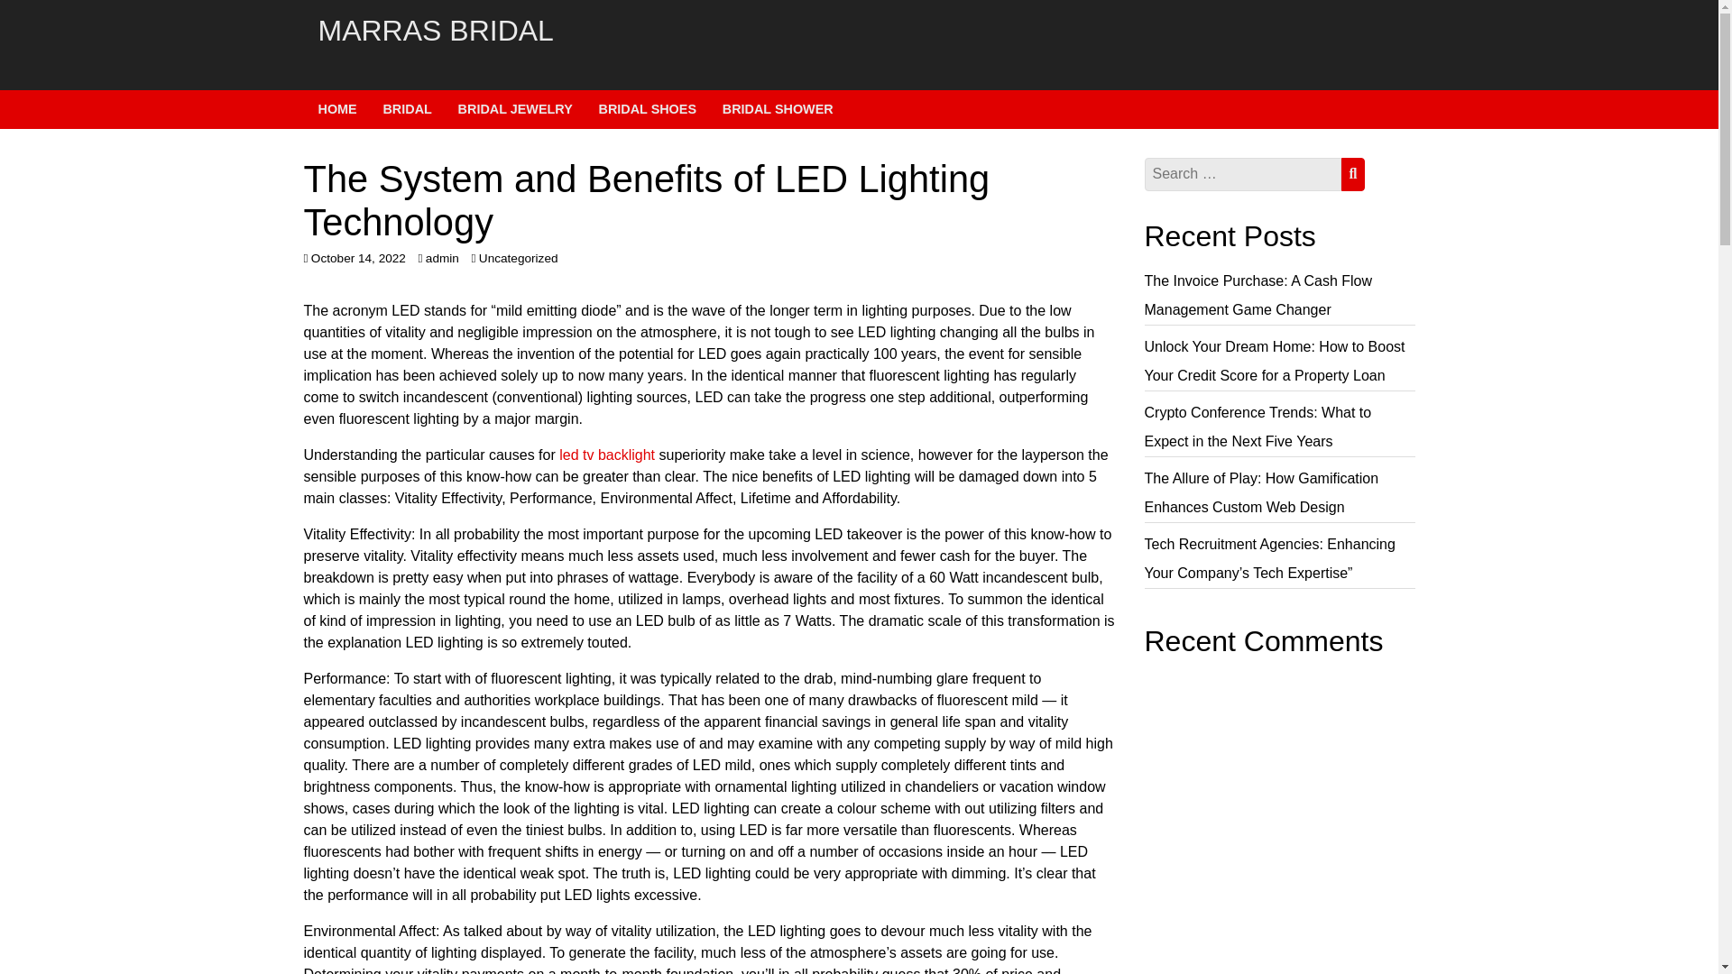 Image resolution: width=1732 pixels, height=974 pixels. I want to click on admin, so click(442, 258).